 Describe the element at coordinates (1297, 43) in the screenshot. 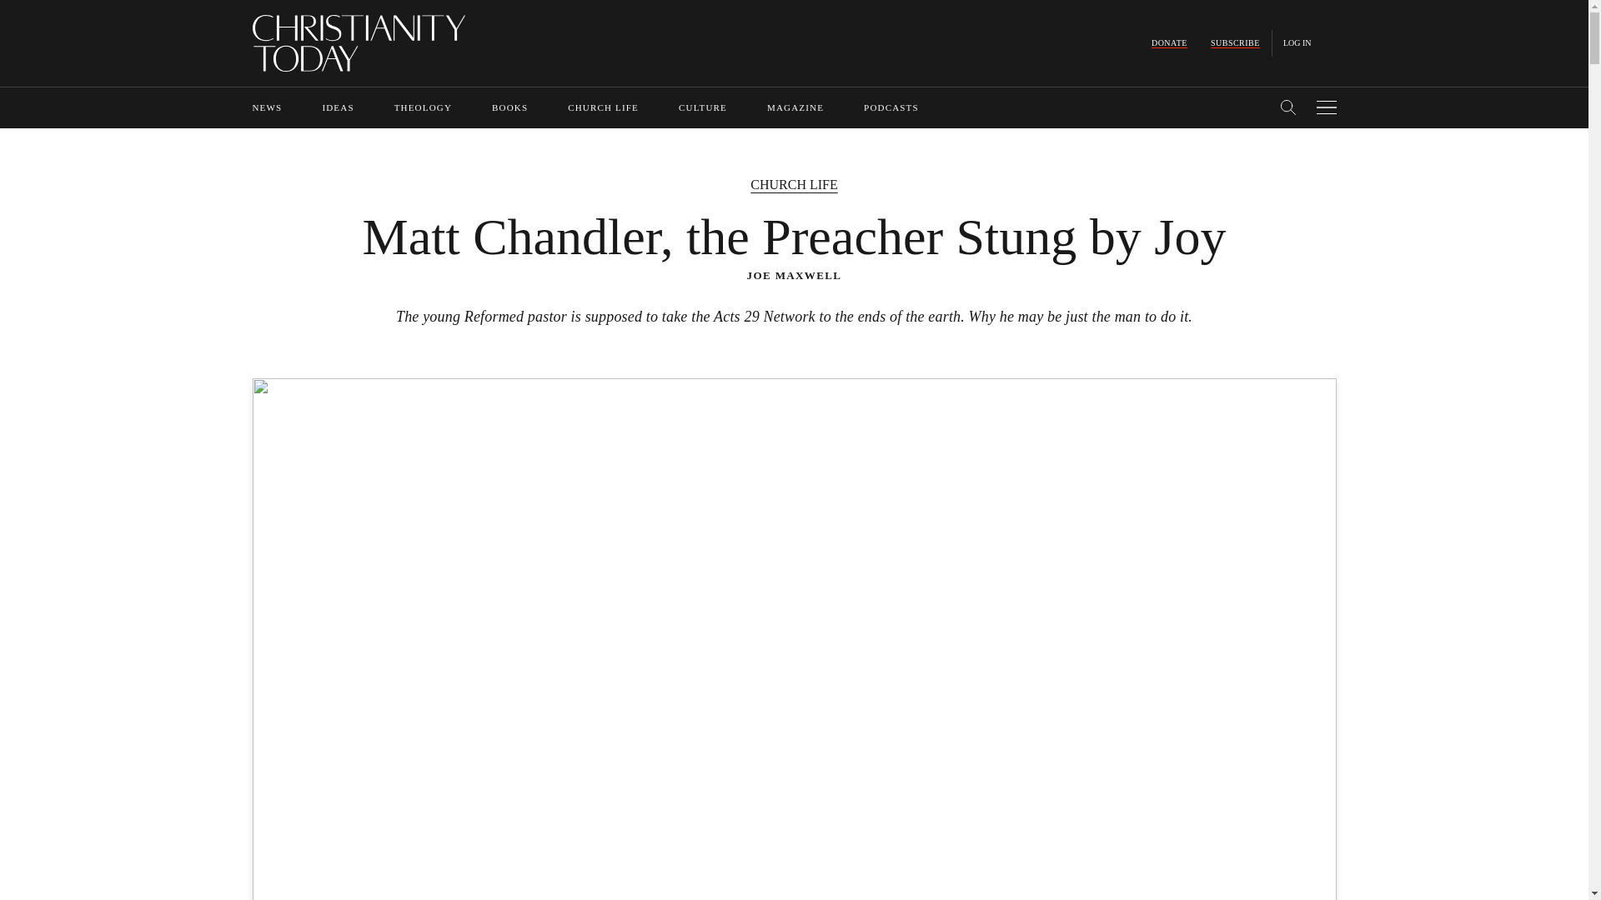

I see `LOG IN` at that location.